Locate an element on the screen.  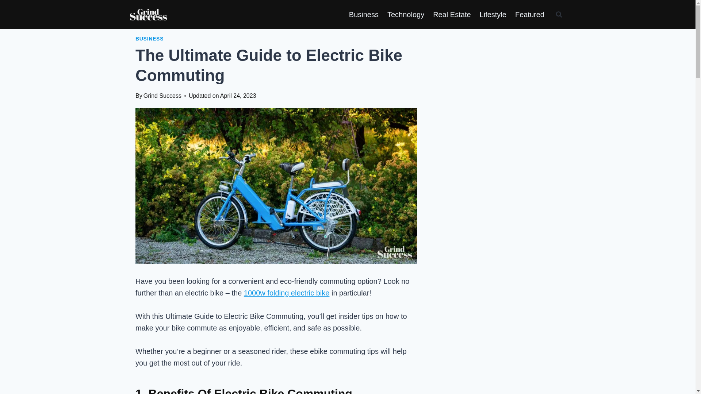
1000w folding electric bike is located at coordinates (287, 293).